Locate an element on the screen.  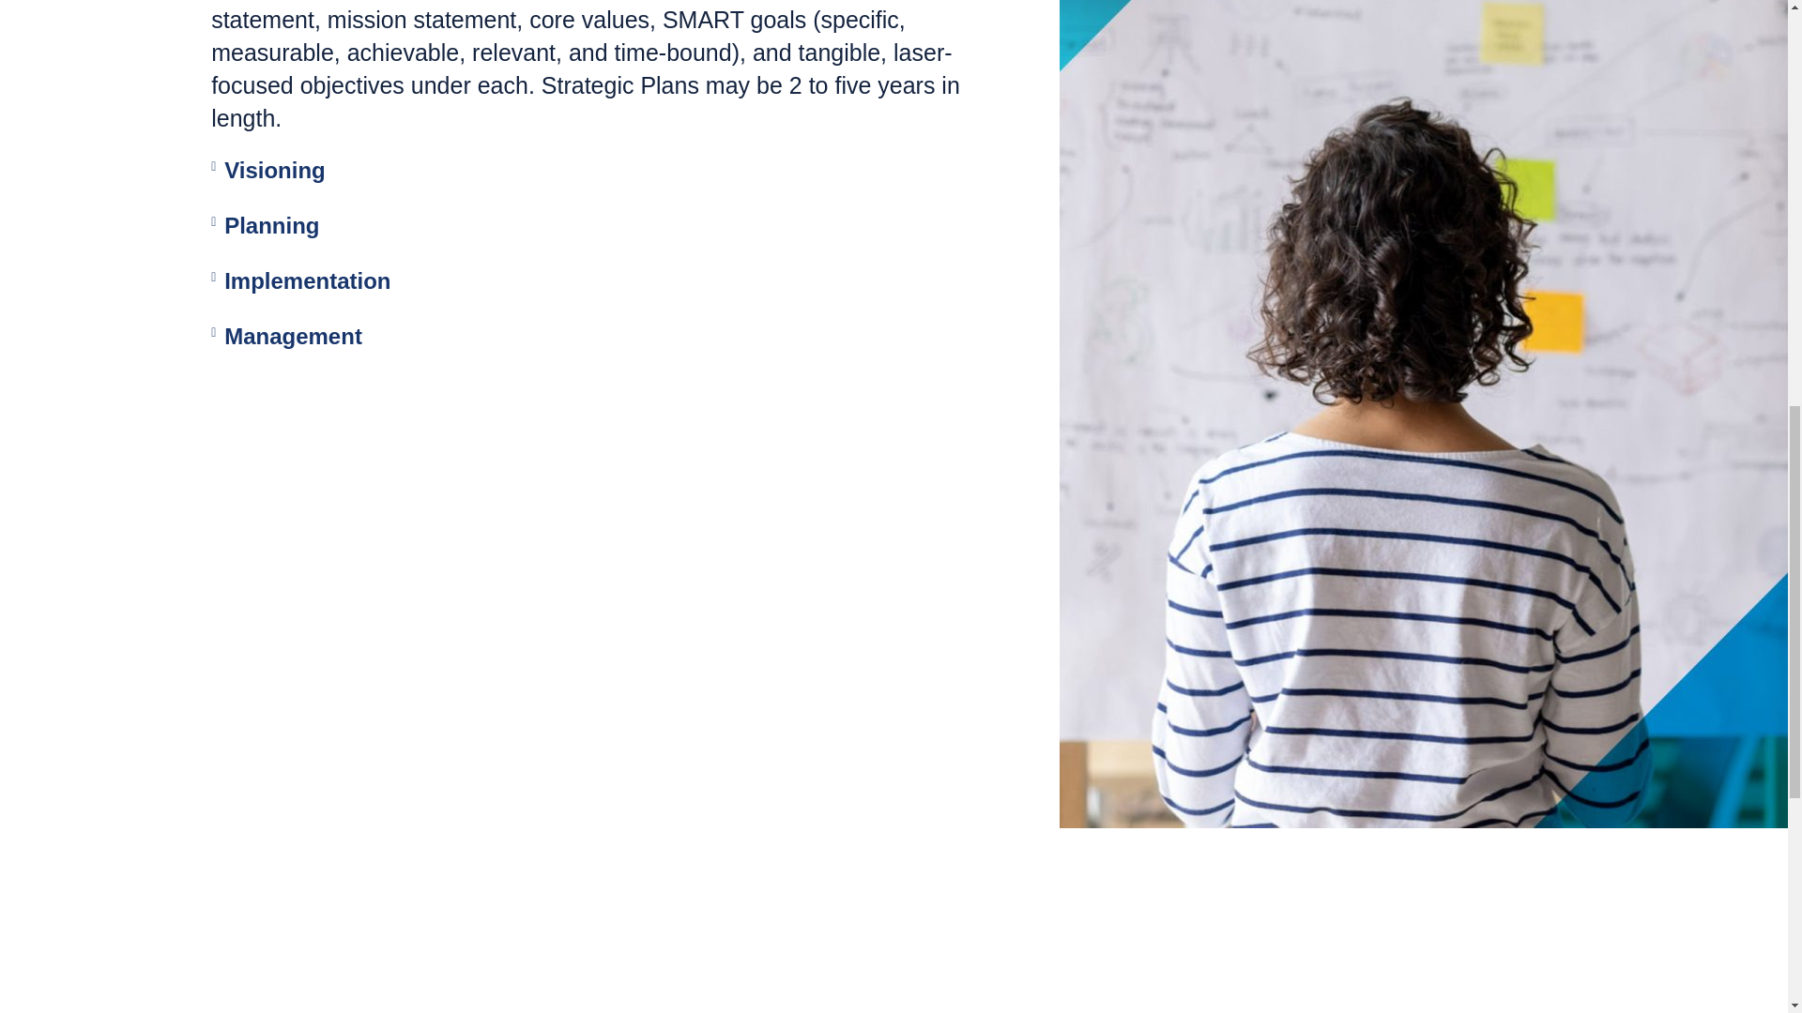
Planning is located at coordinates (270, 225).